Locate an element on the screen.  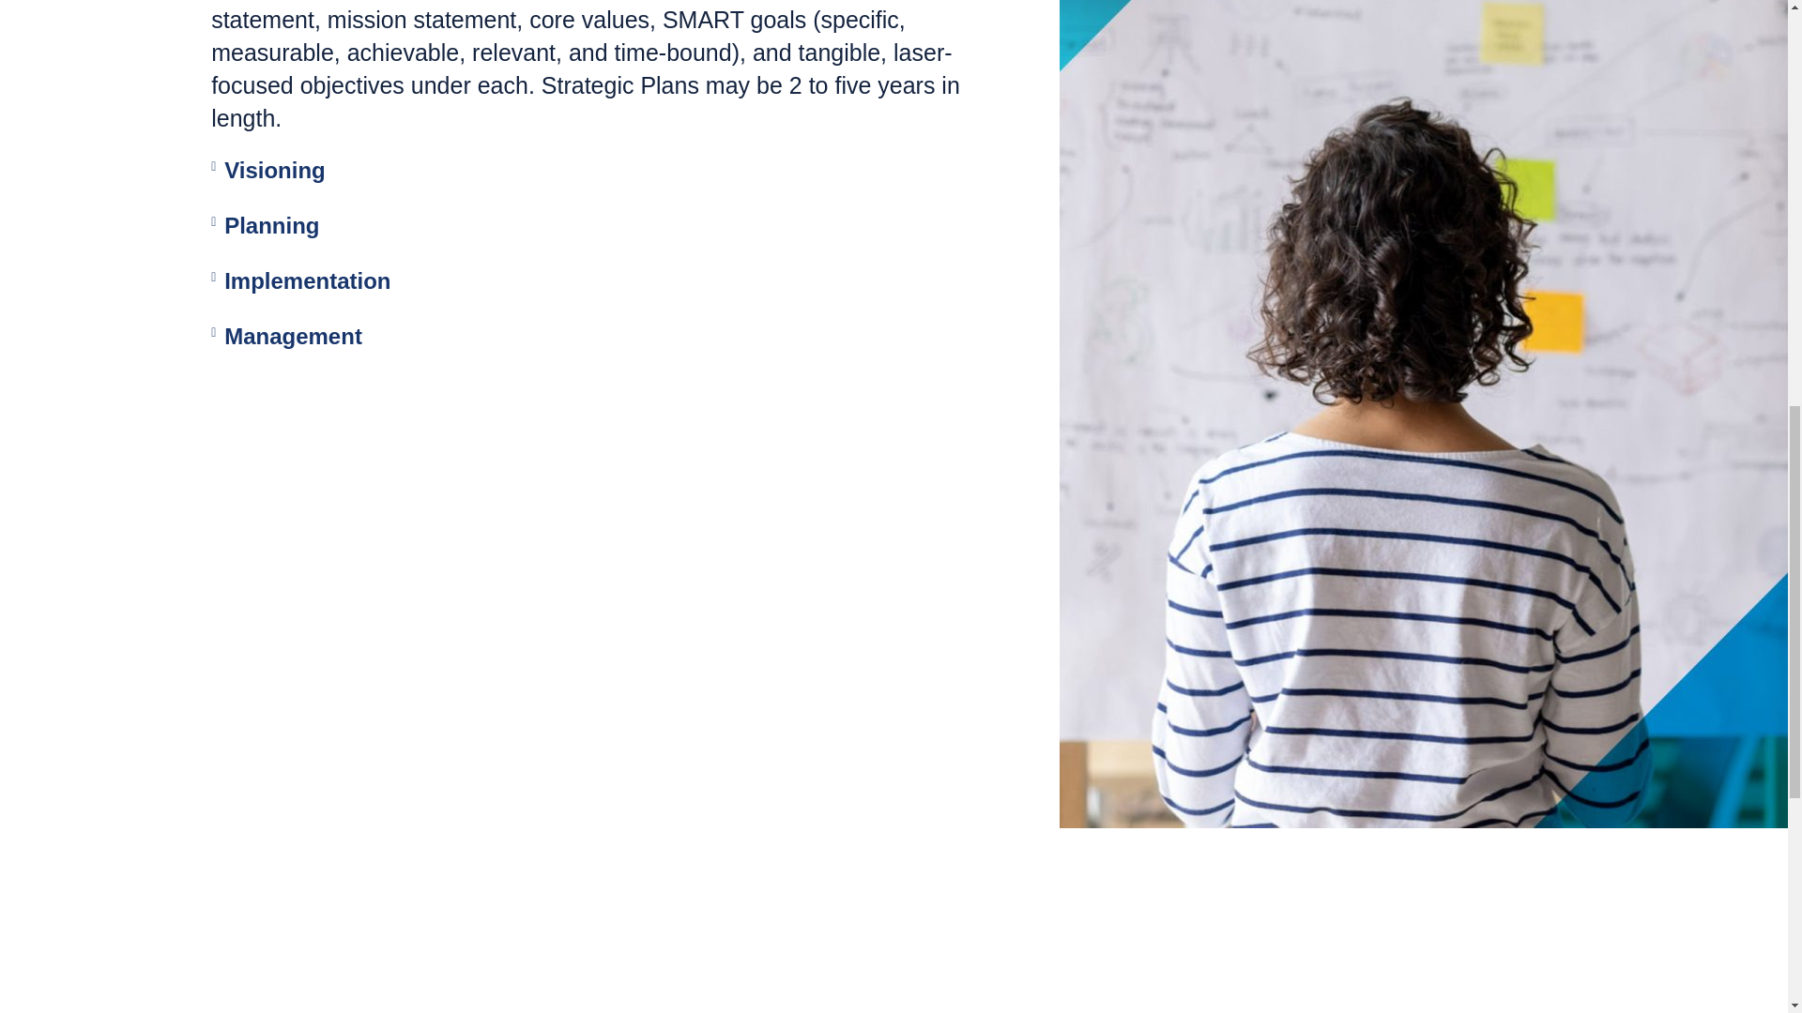
Planning is located at coordinates (270, 225).